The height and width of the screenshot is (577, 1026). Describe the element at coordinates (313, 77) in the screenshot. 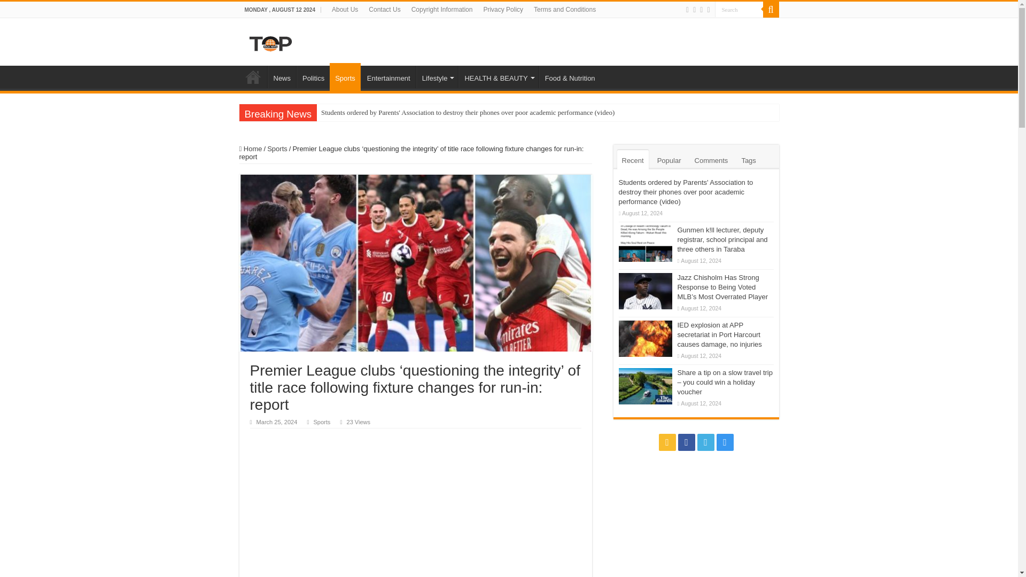

I see `Politics` at that location.